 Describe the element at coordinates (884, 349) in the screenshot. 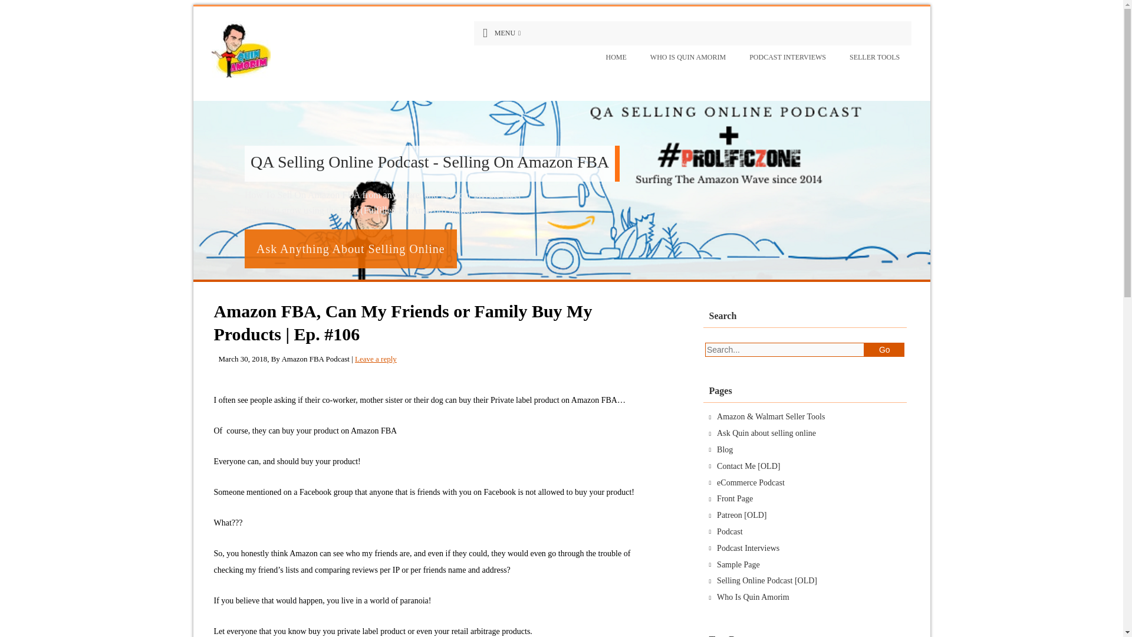

I see `Go` at that location.